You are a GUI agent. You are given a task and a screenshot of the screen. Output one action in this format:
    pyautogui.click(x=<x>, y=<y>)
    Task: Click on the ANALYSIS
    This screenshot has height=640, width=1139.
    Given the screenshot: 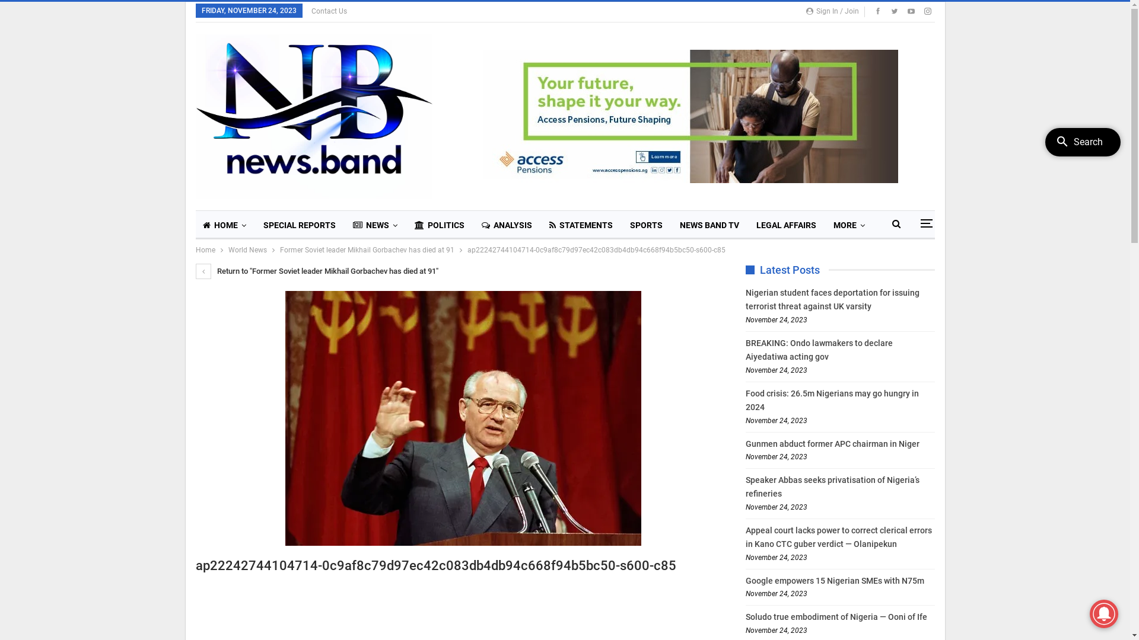 What is the action you would take?
    pyautogui.click(x=507, y=225)
    